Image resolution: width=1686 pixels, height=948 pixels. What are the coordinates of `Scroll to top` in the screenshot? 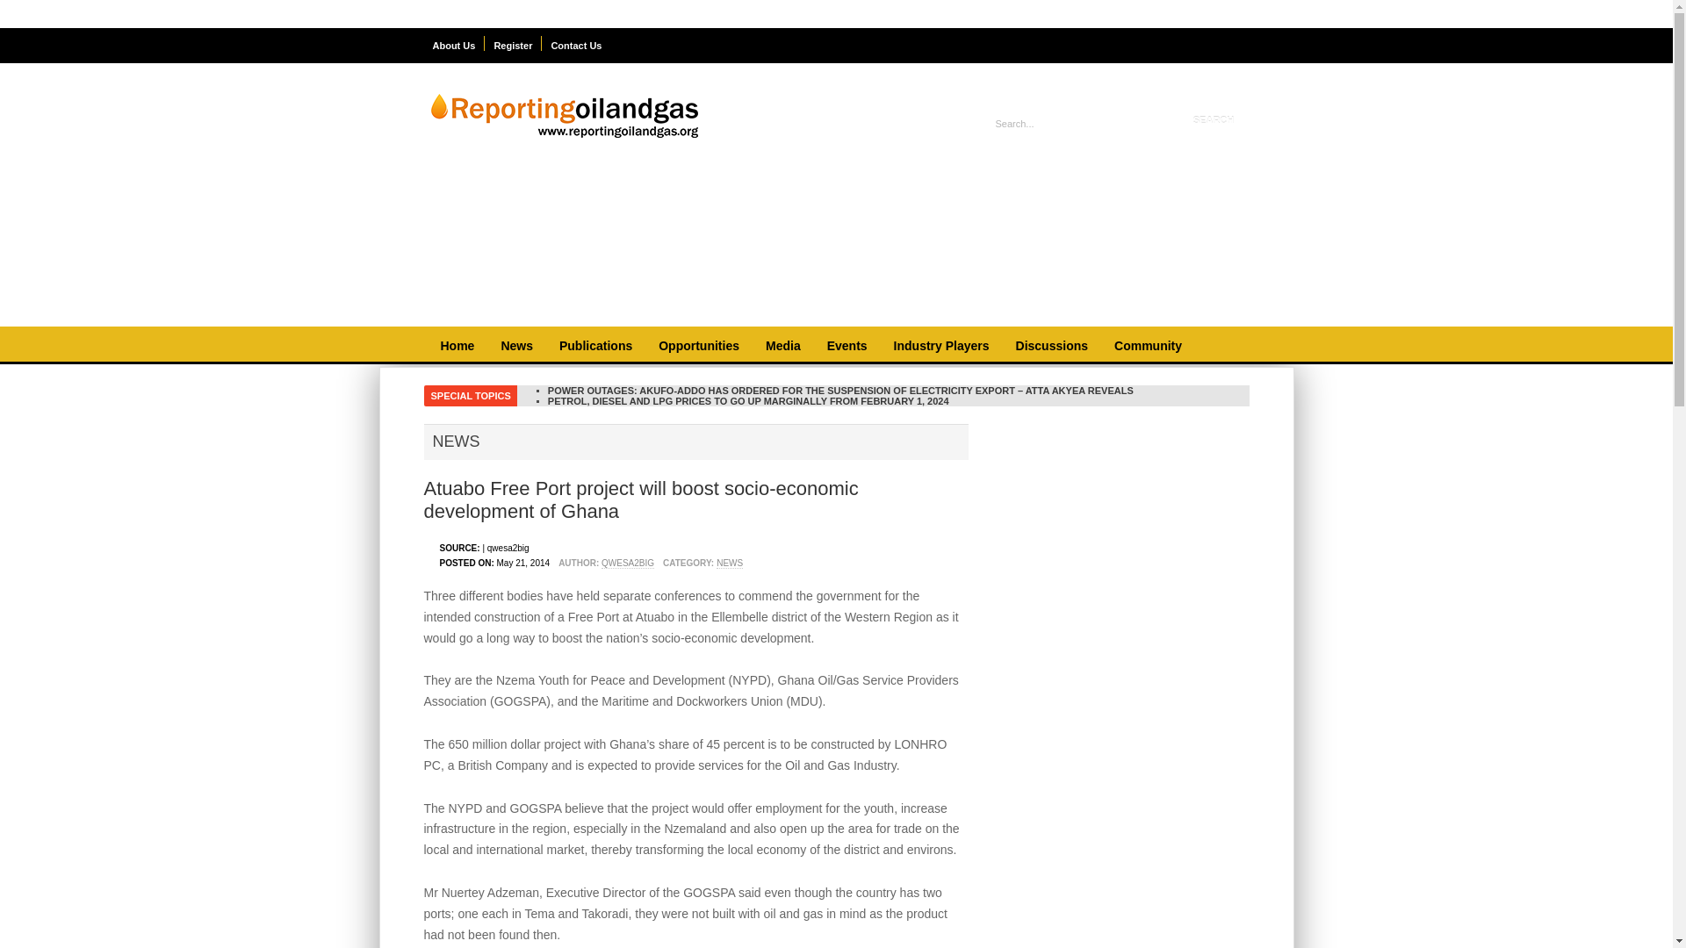 It's located at (1647, 922).